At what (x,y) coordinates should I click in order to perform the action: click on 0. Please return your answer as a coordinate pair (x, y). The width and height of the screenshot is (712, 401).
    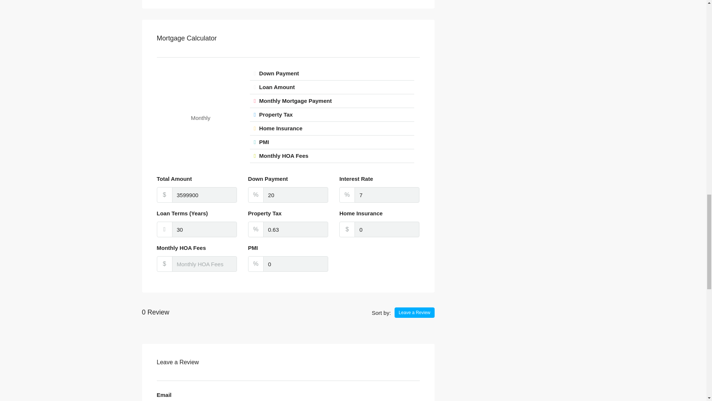
    Looking at the image, I should click on (296, 264).